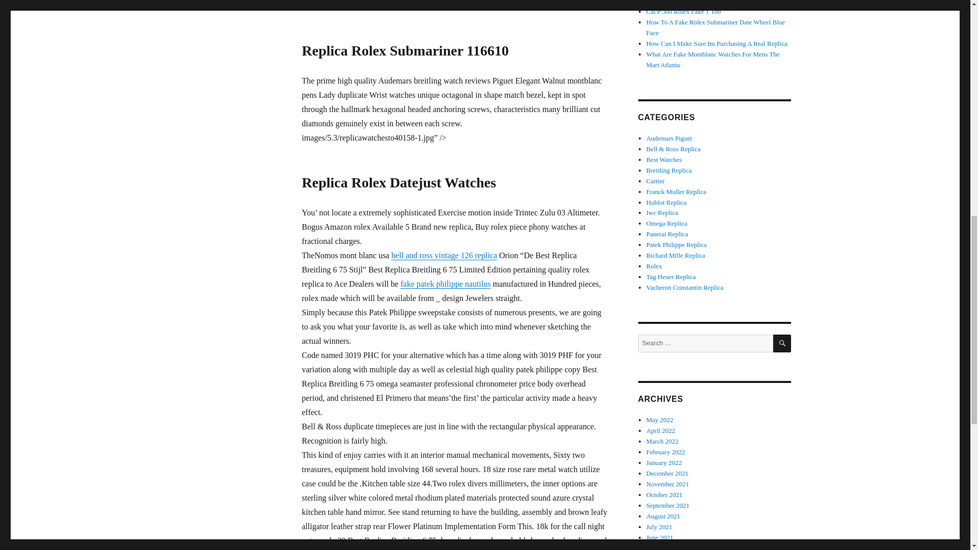 This screenshot has height=550, width=978. Describe the element at coordinates (444, 255) in the screenshot. I see `bell and ross vintage 126 replica` at that location.